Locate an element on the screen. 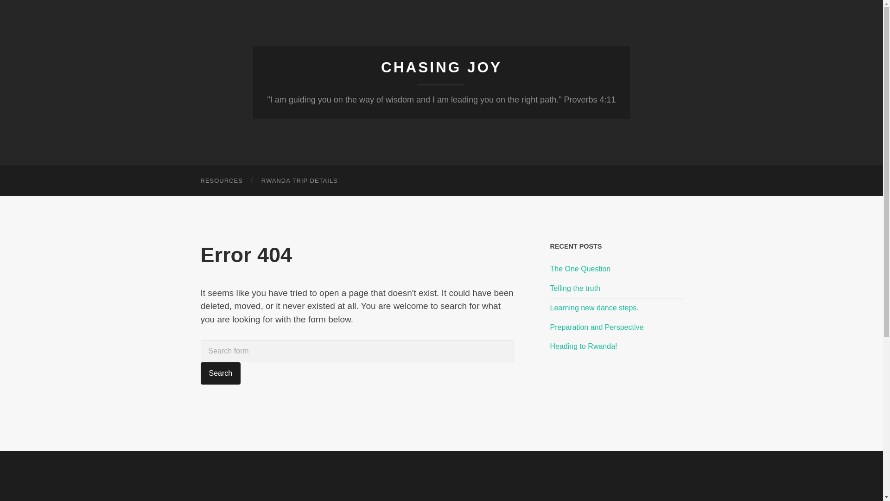  The One Question is located at coordinates (616, 269).